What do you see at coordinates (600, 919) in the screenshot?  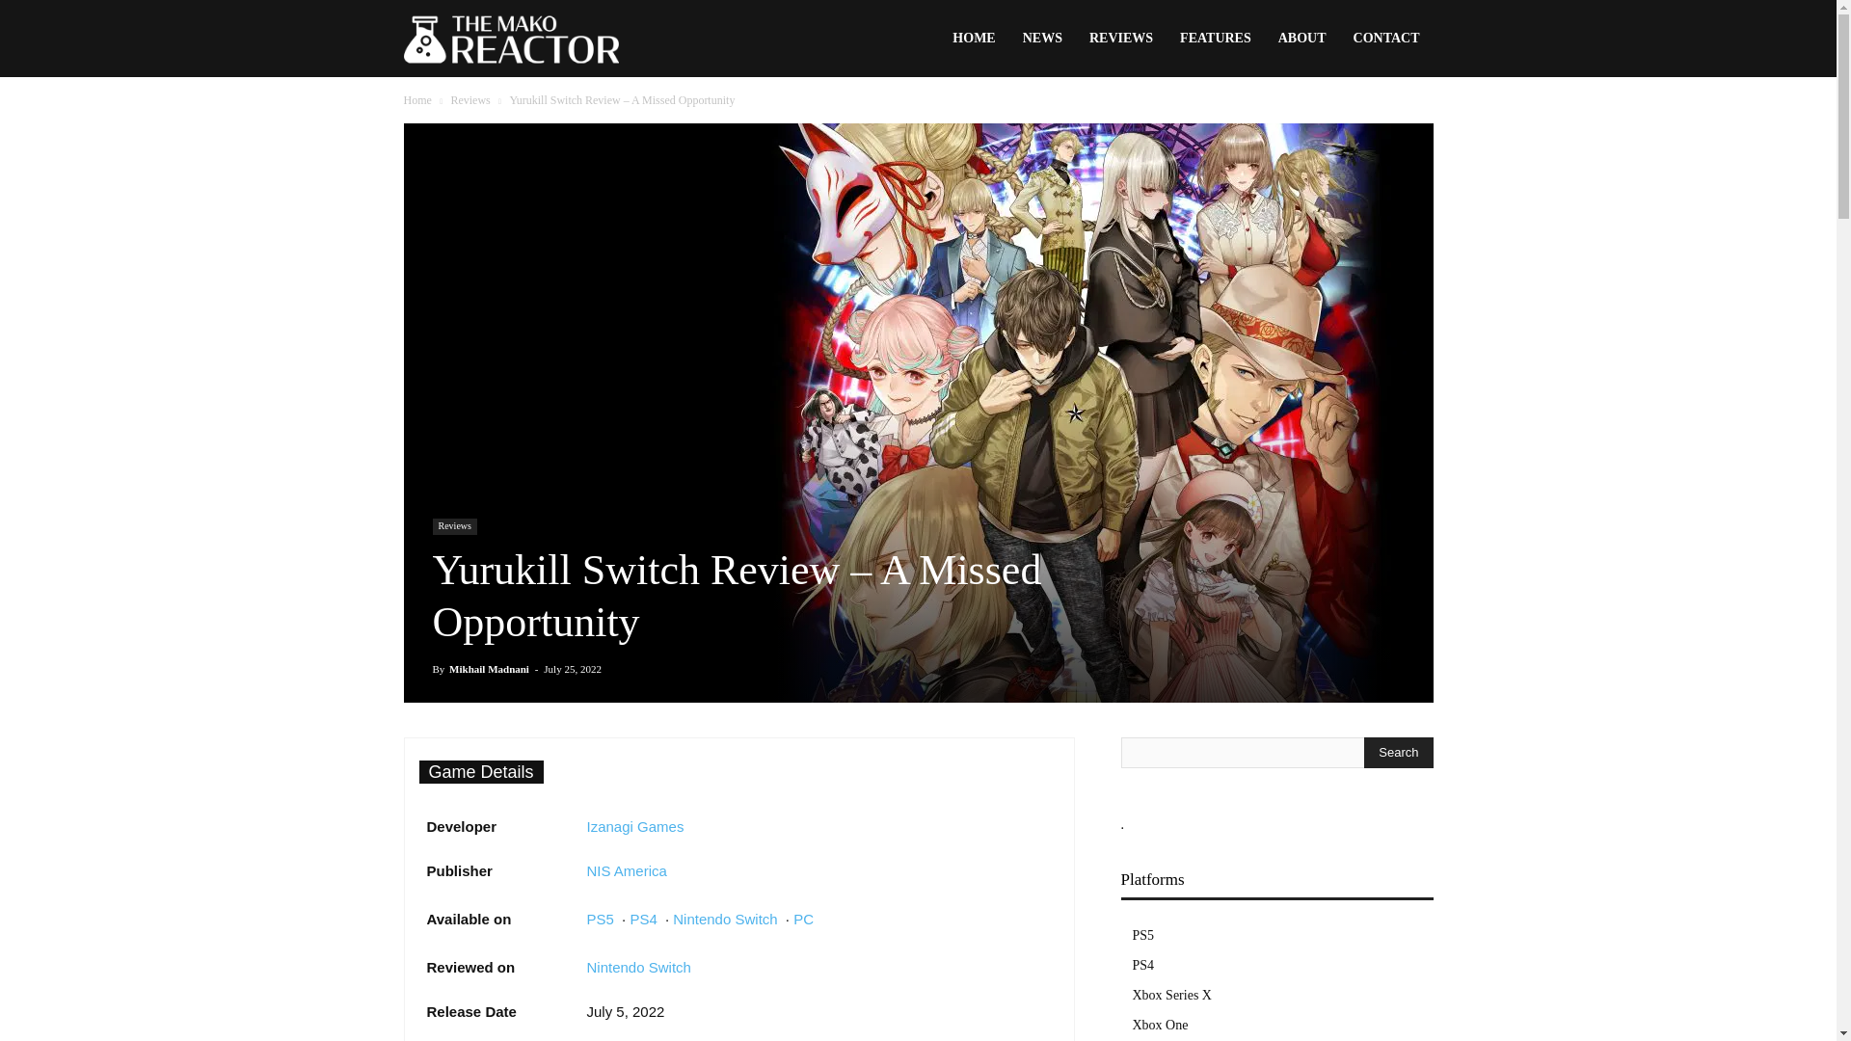 I see `PS5` at bounding box center [600, 919].